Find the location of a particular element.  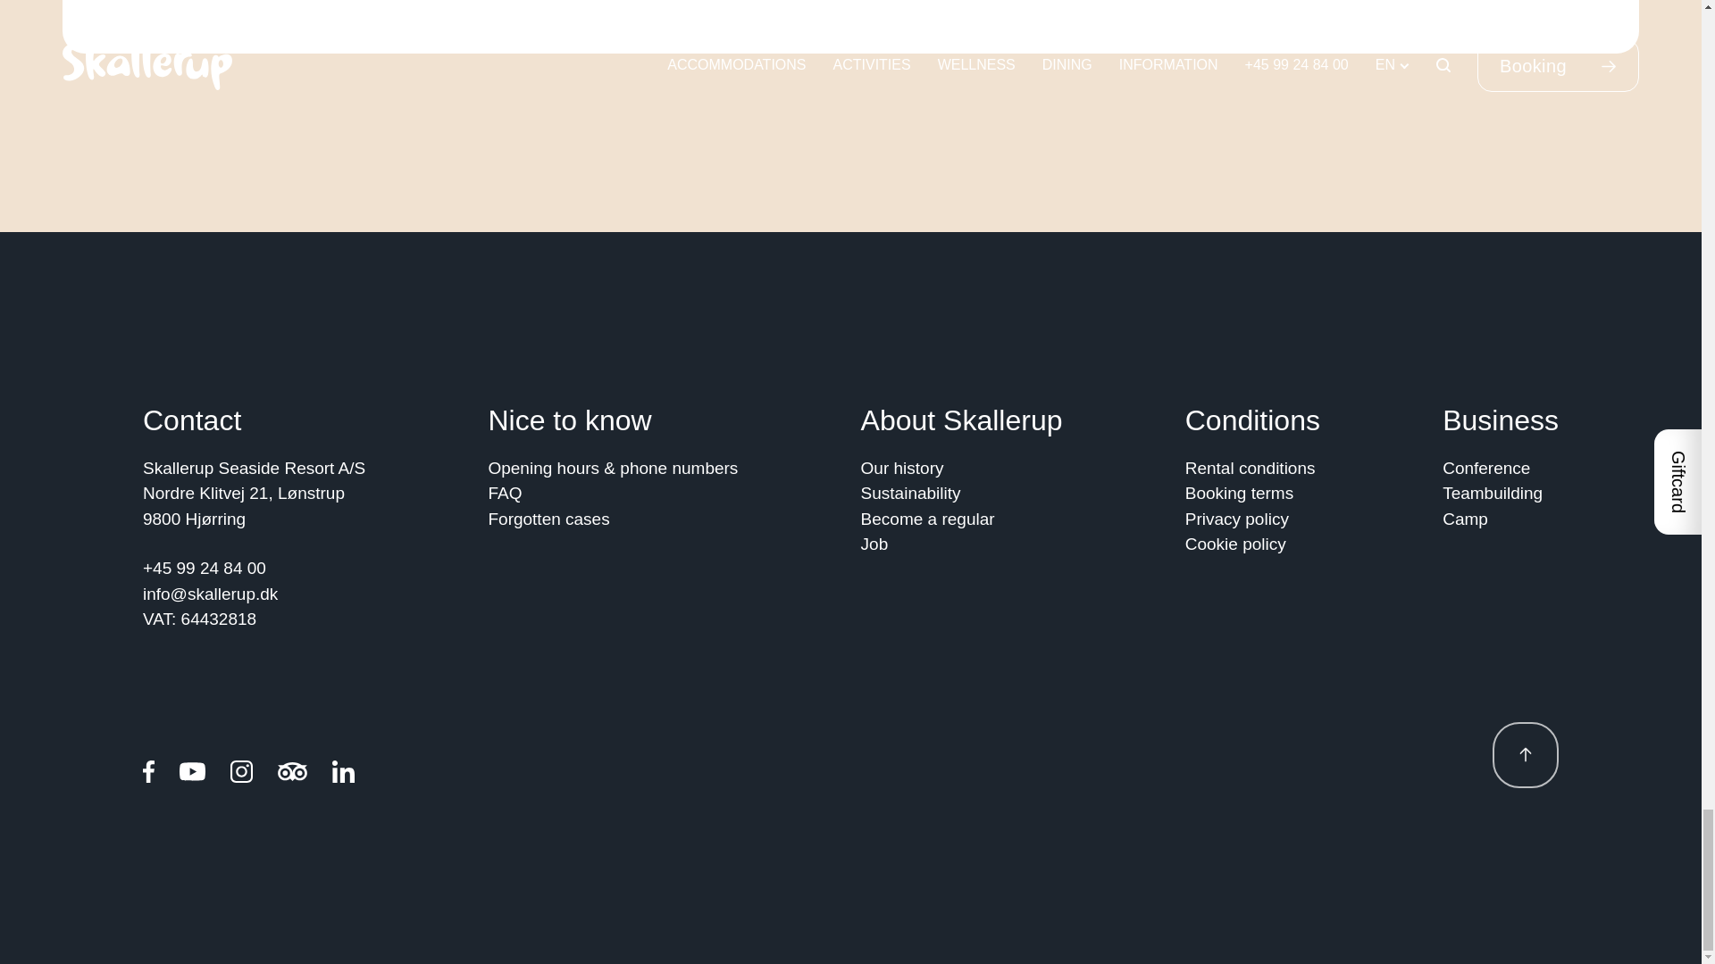

Teambuilding is located at coordinates (1492, 494).